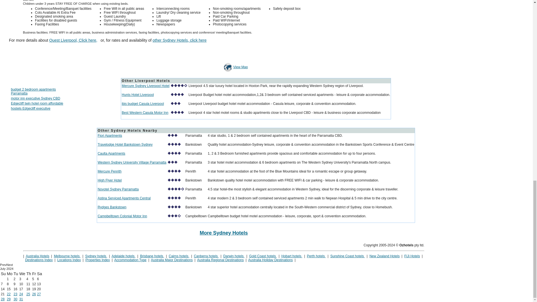 This screenshot has height=302, width=537. What do you see at coordinates (30, 108) in the screenshot?
I see `hostels Edgecliff executive` at bounding box center [30, 108].